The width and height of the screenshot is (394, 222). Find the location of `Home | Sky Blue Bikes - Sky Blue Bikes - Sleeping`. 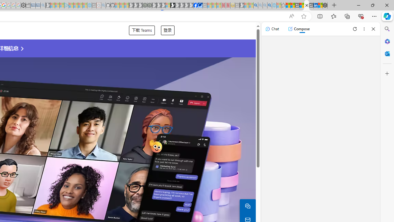

Home | Sky Blue Bikes - Sky Blue Bikes - Sleeping is located at coordinates (90, 6).